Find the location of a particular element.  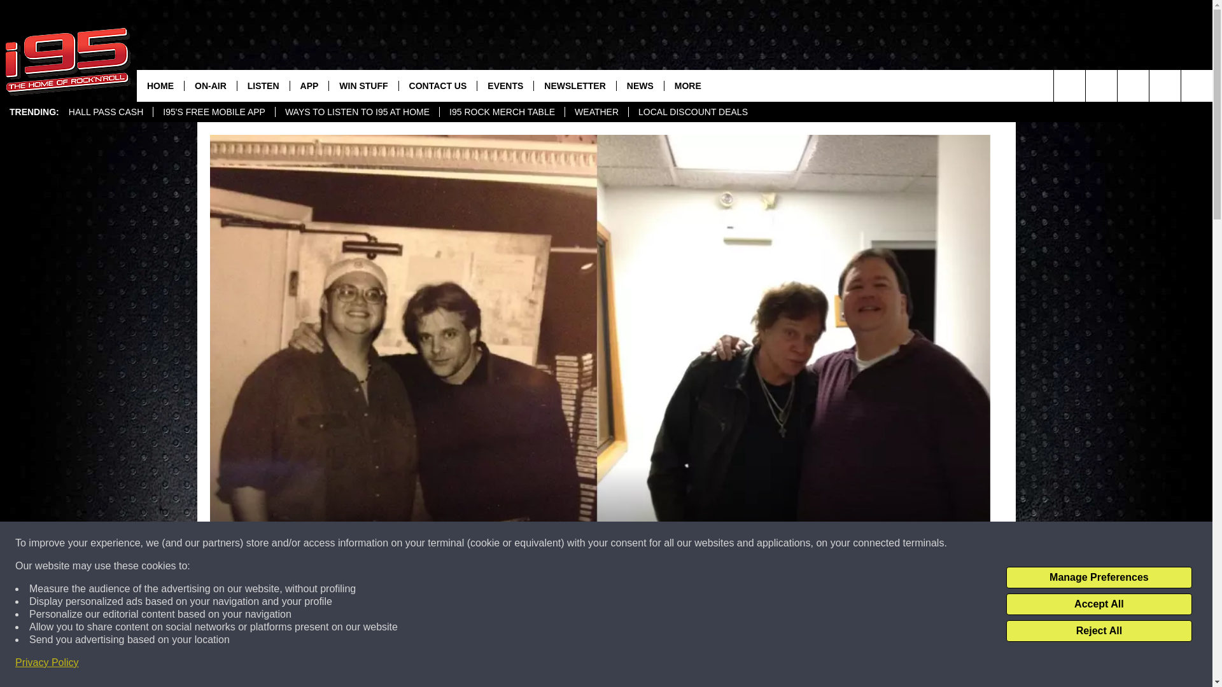

Privacy Policy is located at coordinates (47, 663).